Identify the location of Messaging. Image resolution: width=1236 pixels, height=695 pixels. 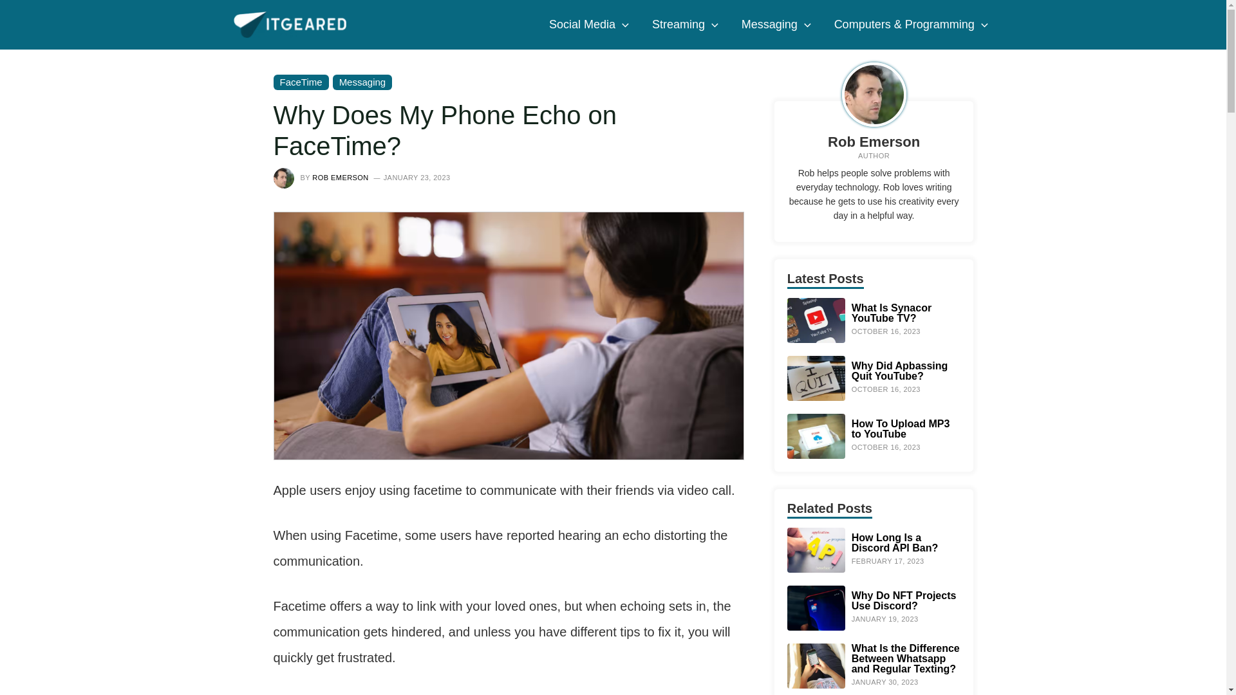
(776, 24).